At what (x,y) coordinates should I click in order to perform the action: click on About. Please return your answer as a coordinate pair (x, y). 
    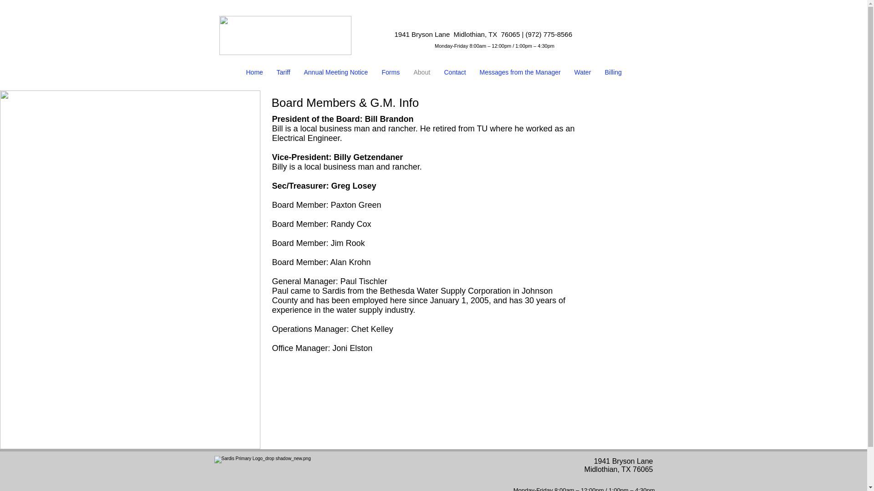
    Looking at the image, I should click on (422, 72).